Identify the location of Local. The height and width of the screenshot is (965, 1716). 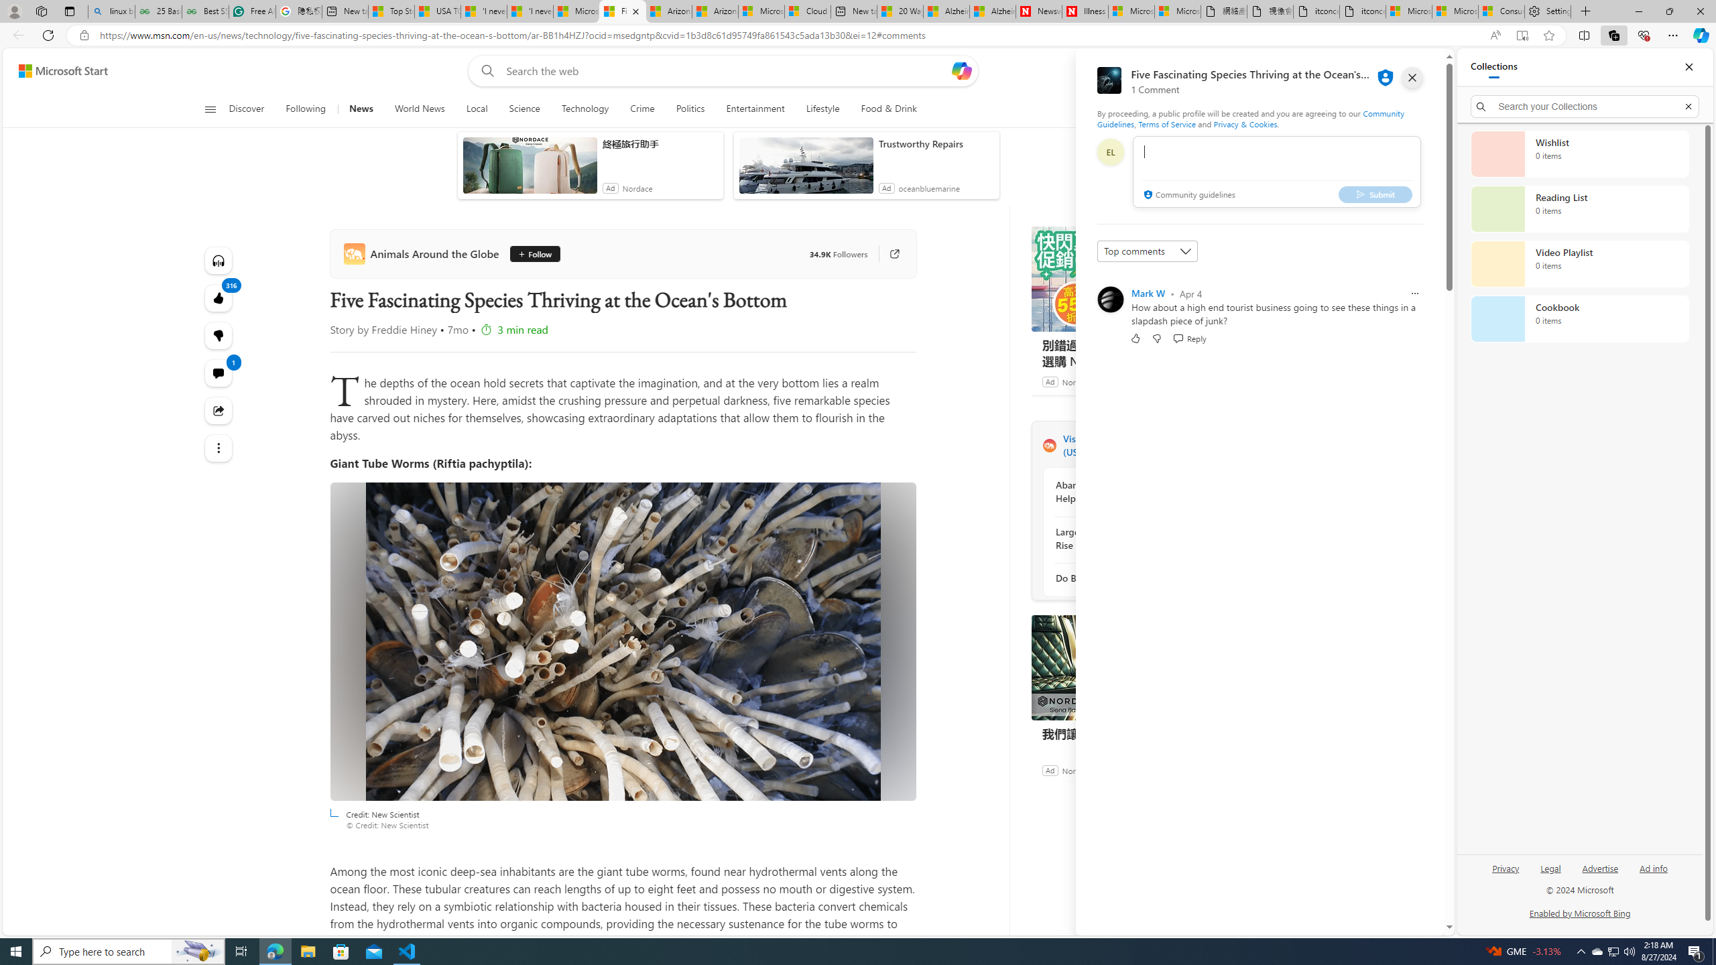
(477, 109).